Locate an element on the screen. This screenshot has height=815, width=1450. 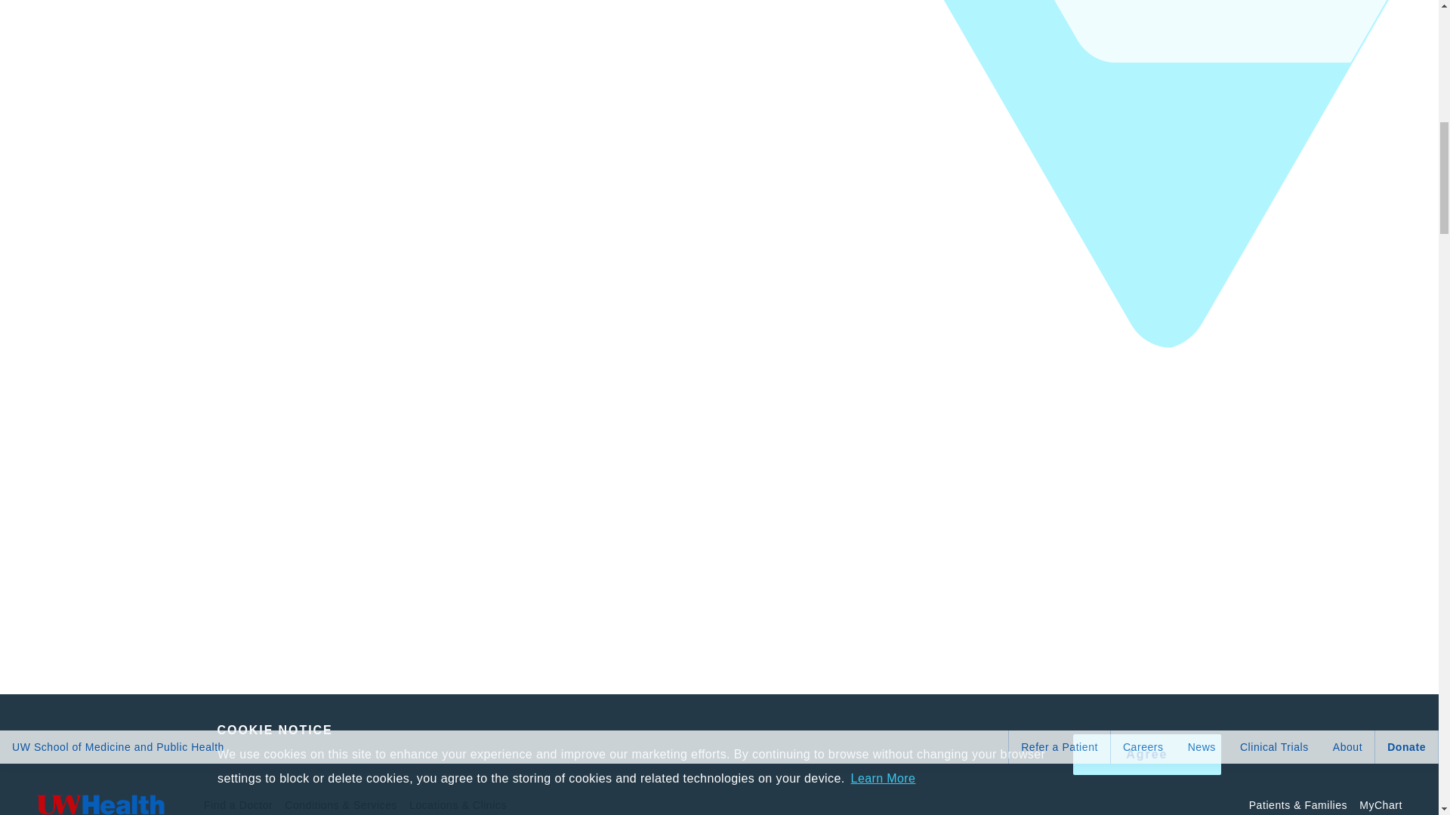
Donate is located at coordinates (1406, 746).